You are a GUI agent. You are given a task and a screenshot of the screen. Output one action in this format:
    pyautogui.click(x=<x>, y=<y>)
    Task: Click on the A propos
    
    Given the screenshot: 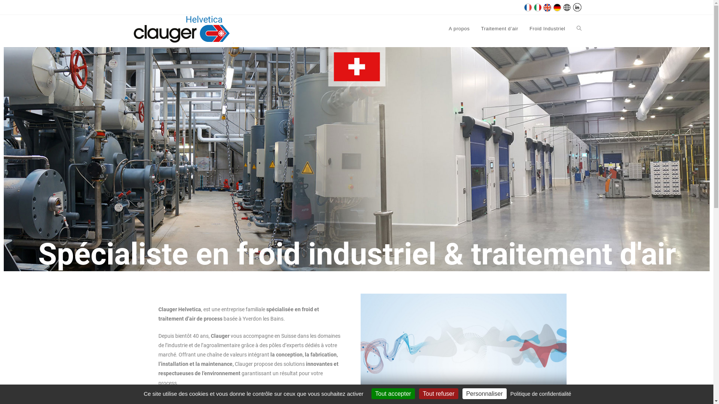 What is the action you would take?
    pyautogui.click(x=459, y=29)
    